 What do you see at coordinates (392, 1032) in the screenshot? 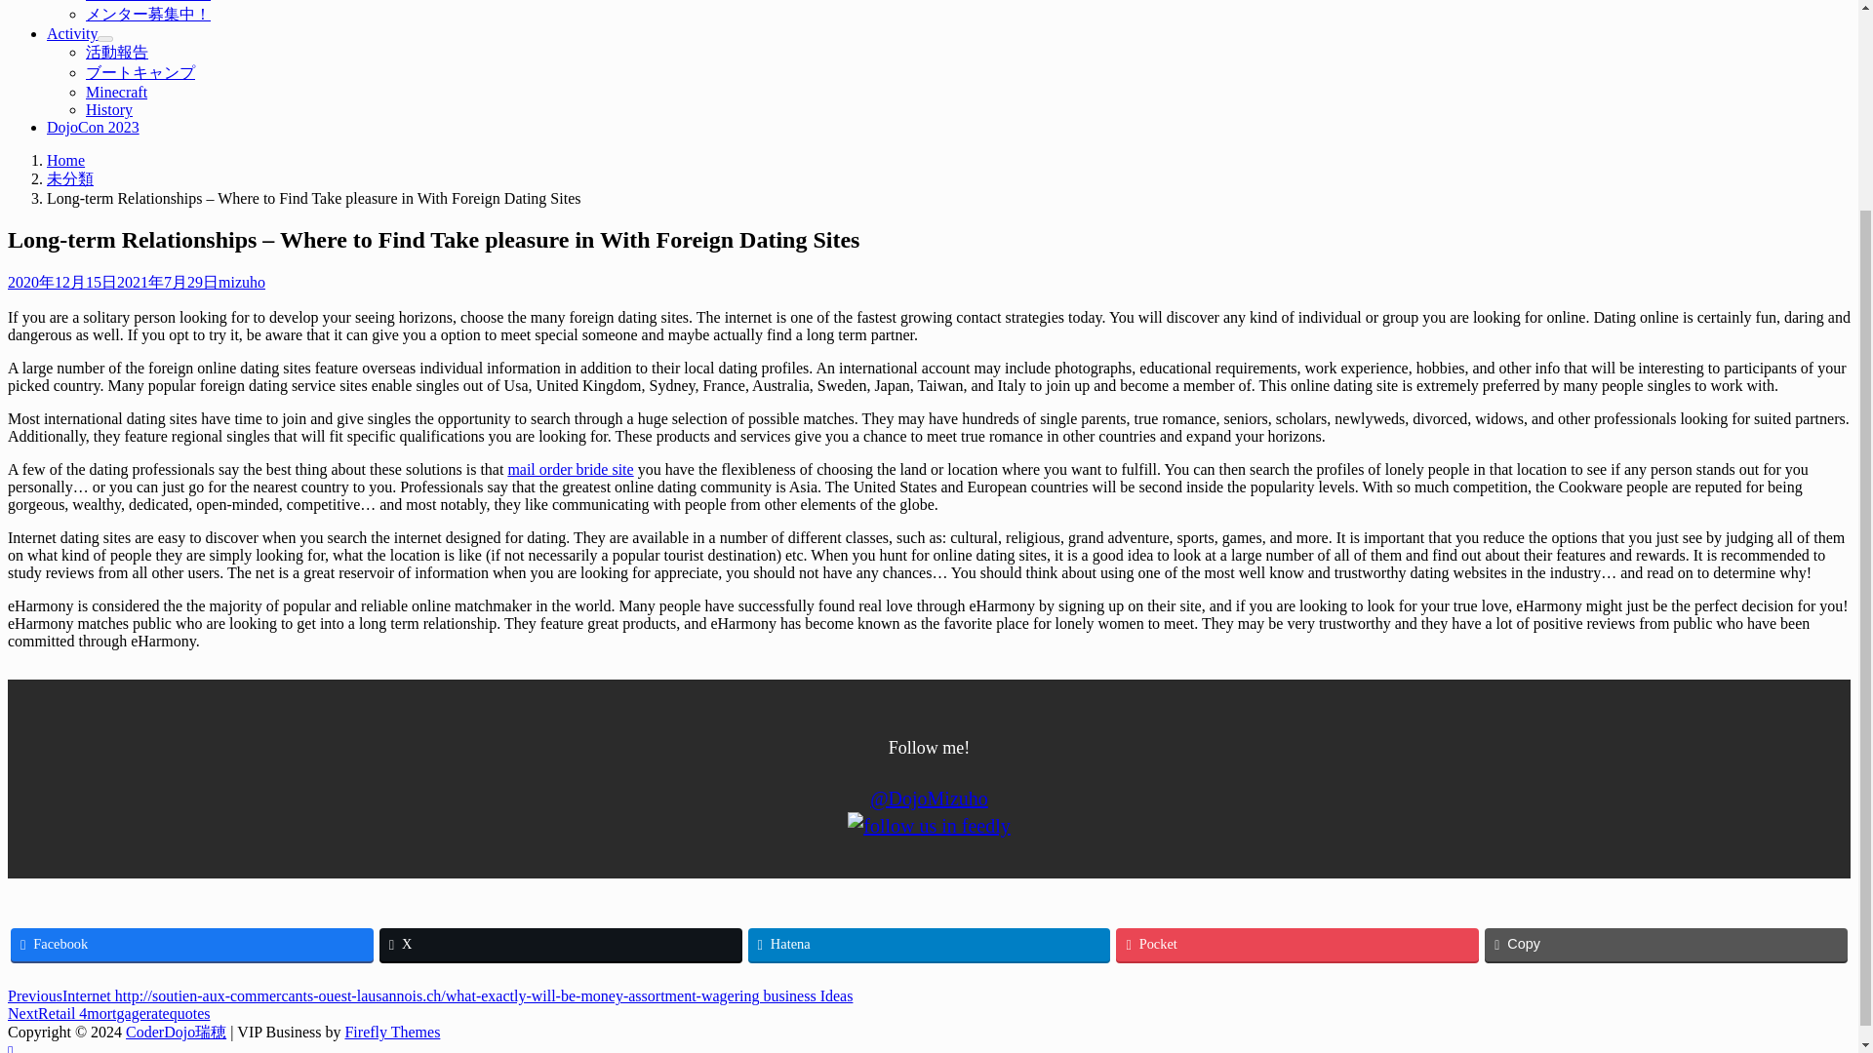
I see `Firefly Themes` at bounding box center [392, 1032].